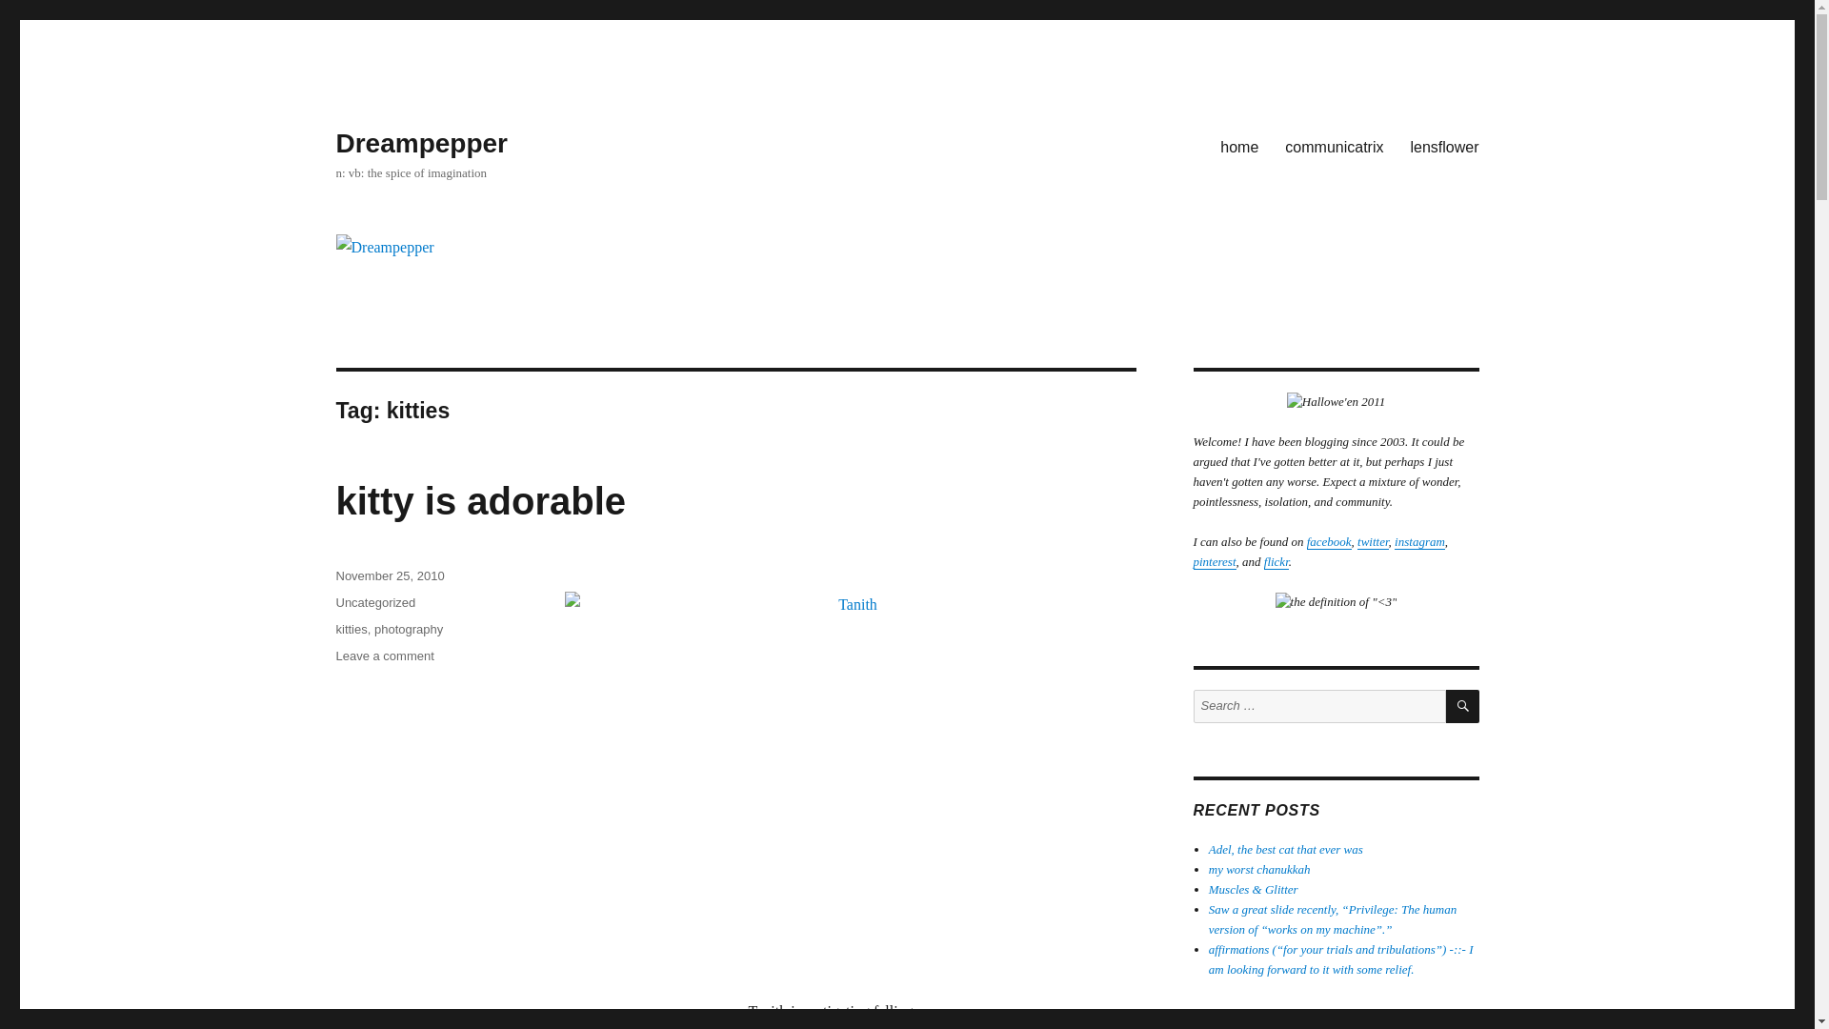  What do you see at coordinates (1444, 146) in the screenshot?
I see `lensflower` at bounding box center [1444, 146].